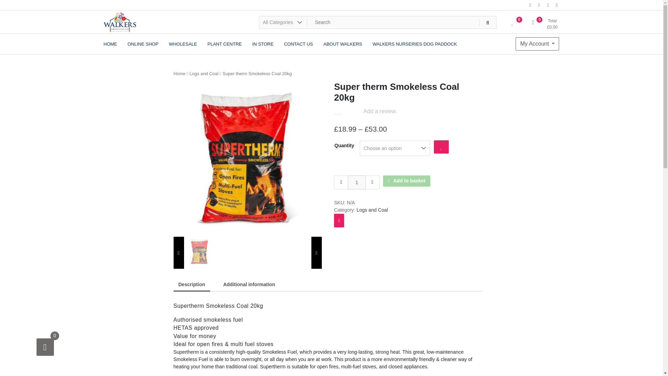 This screenshot has height=376, width=668. What do you see at coordinates (406, 181) in the screenshot?
I see `Add to basket` at bounding box center [406, 181].